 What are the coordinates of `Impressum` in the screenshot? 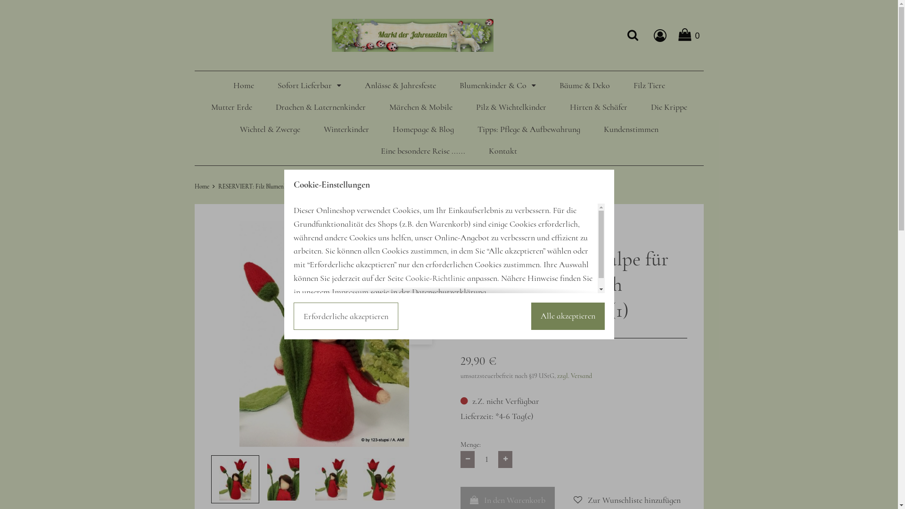 It's located at (350, 292).